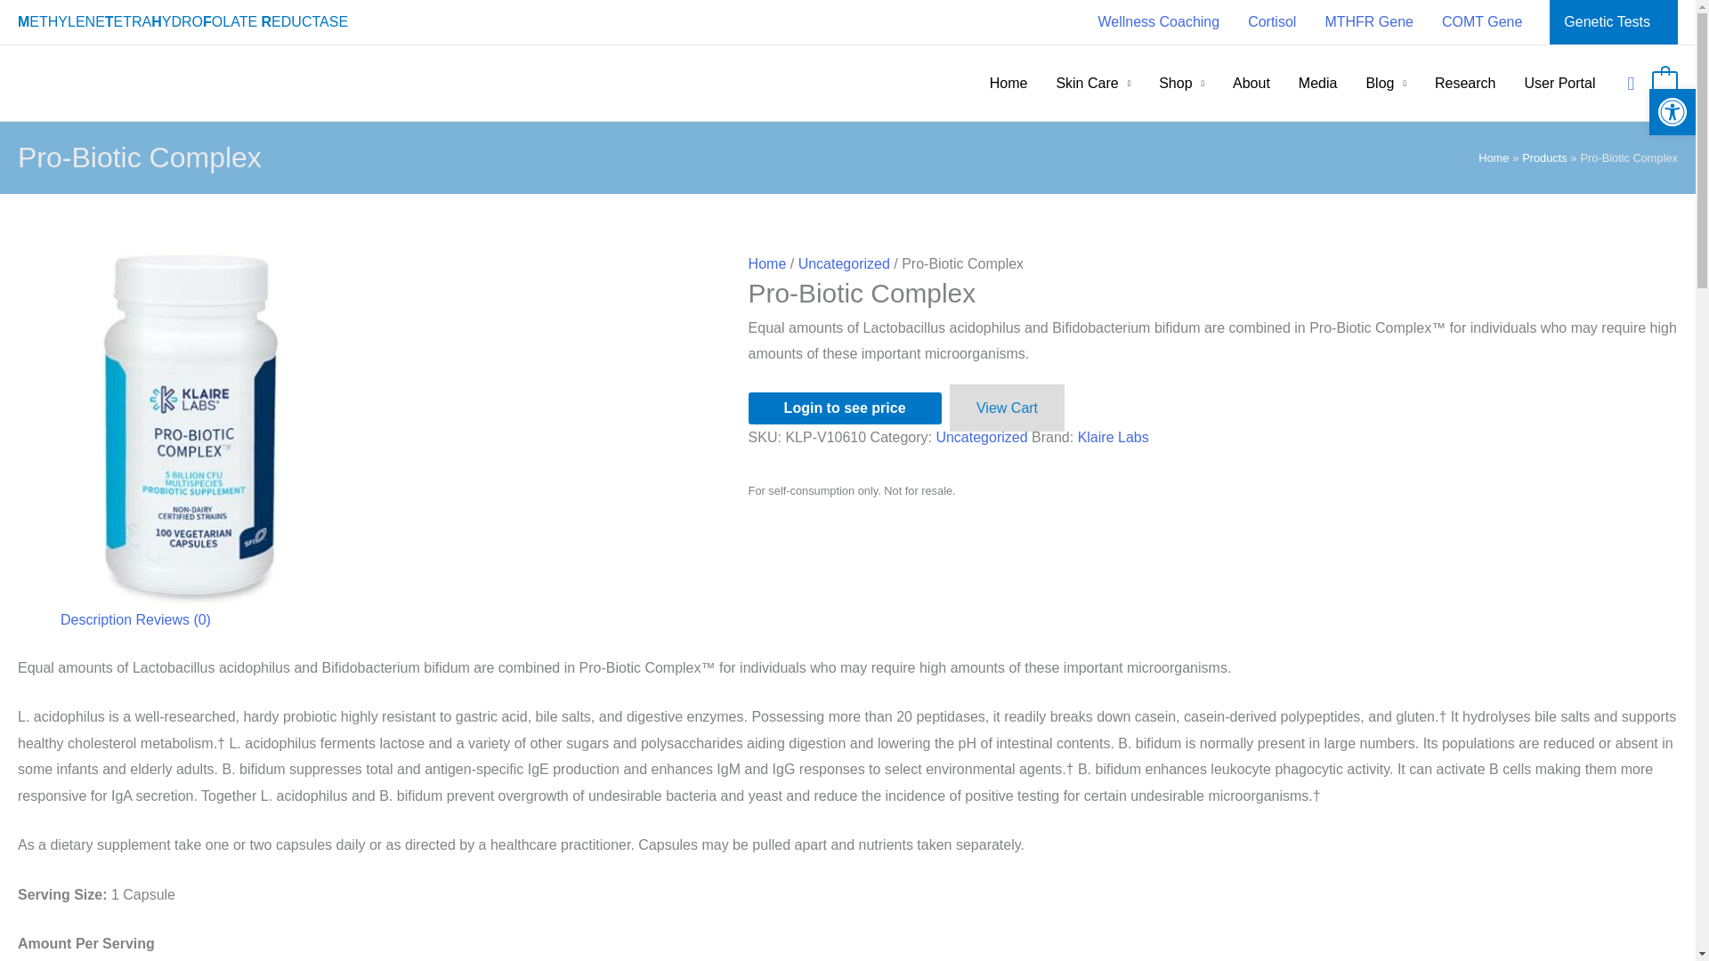  What do you see at coordinates (1608, 21) in the screenshot?
I see `Genetic Tests` at bounding box center [1608, 21].